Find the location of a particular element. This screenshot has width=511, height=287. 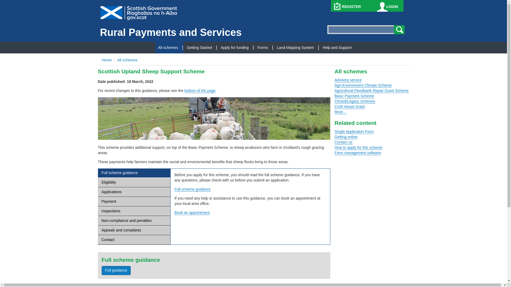

All schemes is located at coordinates (127, 60).